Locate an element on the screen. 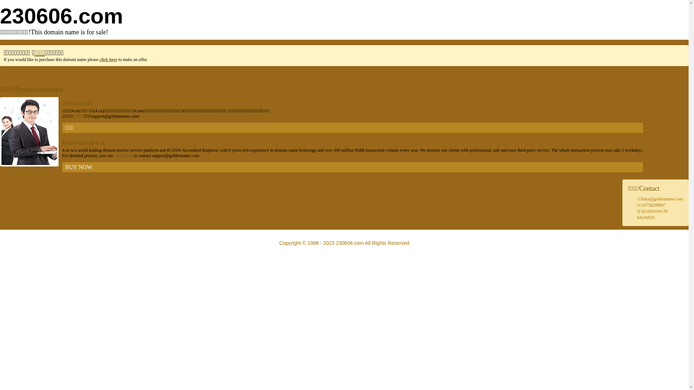  click here is located at coordinates (108, 60).